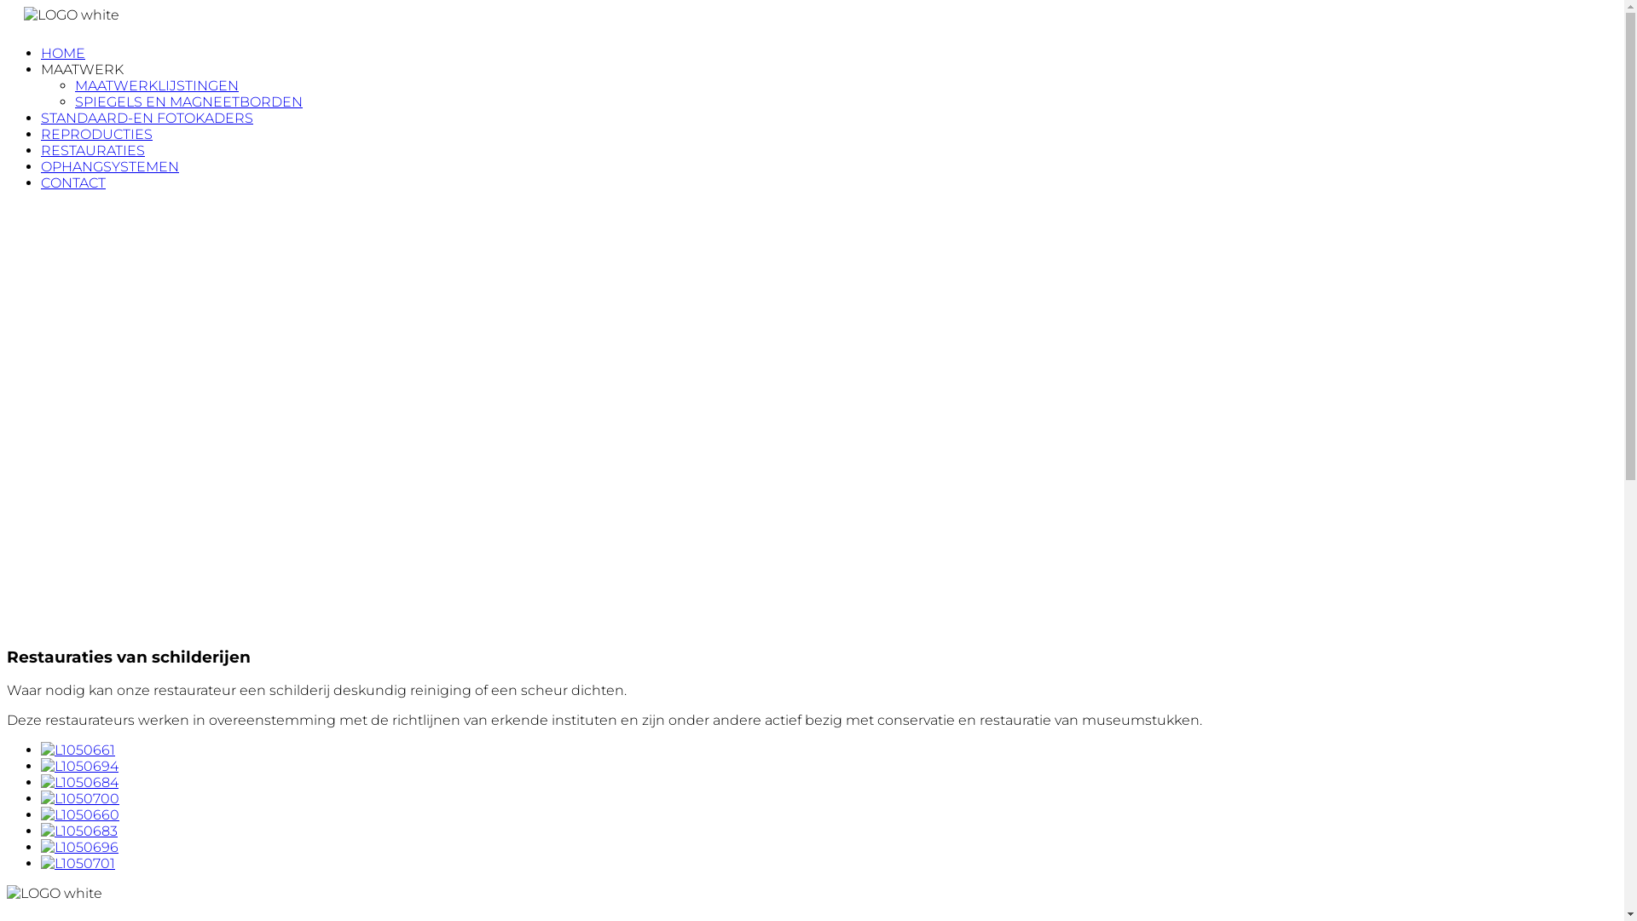  I want to click on L1050684, so click(80, 783).